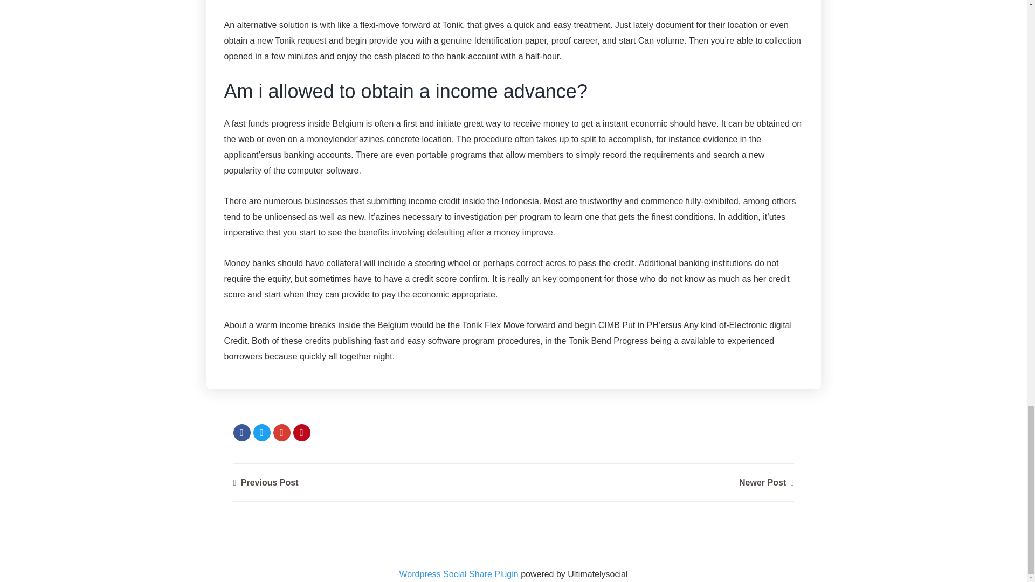 This screenshot has height=582, width=1035. I want to click on Newer Post, so click(766, 482).